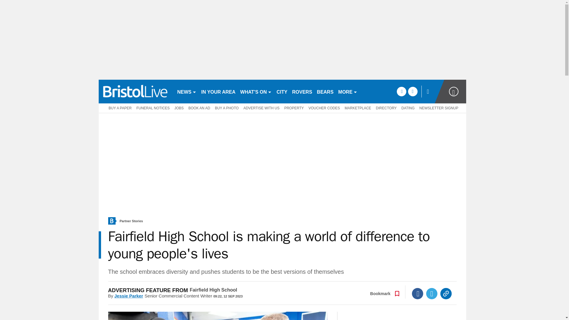 Image resolution: width=569 pixels, height=320 pixels. I want to click on BEARS, so click(325, 91).